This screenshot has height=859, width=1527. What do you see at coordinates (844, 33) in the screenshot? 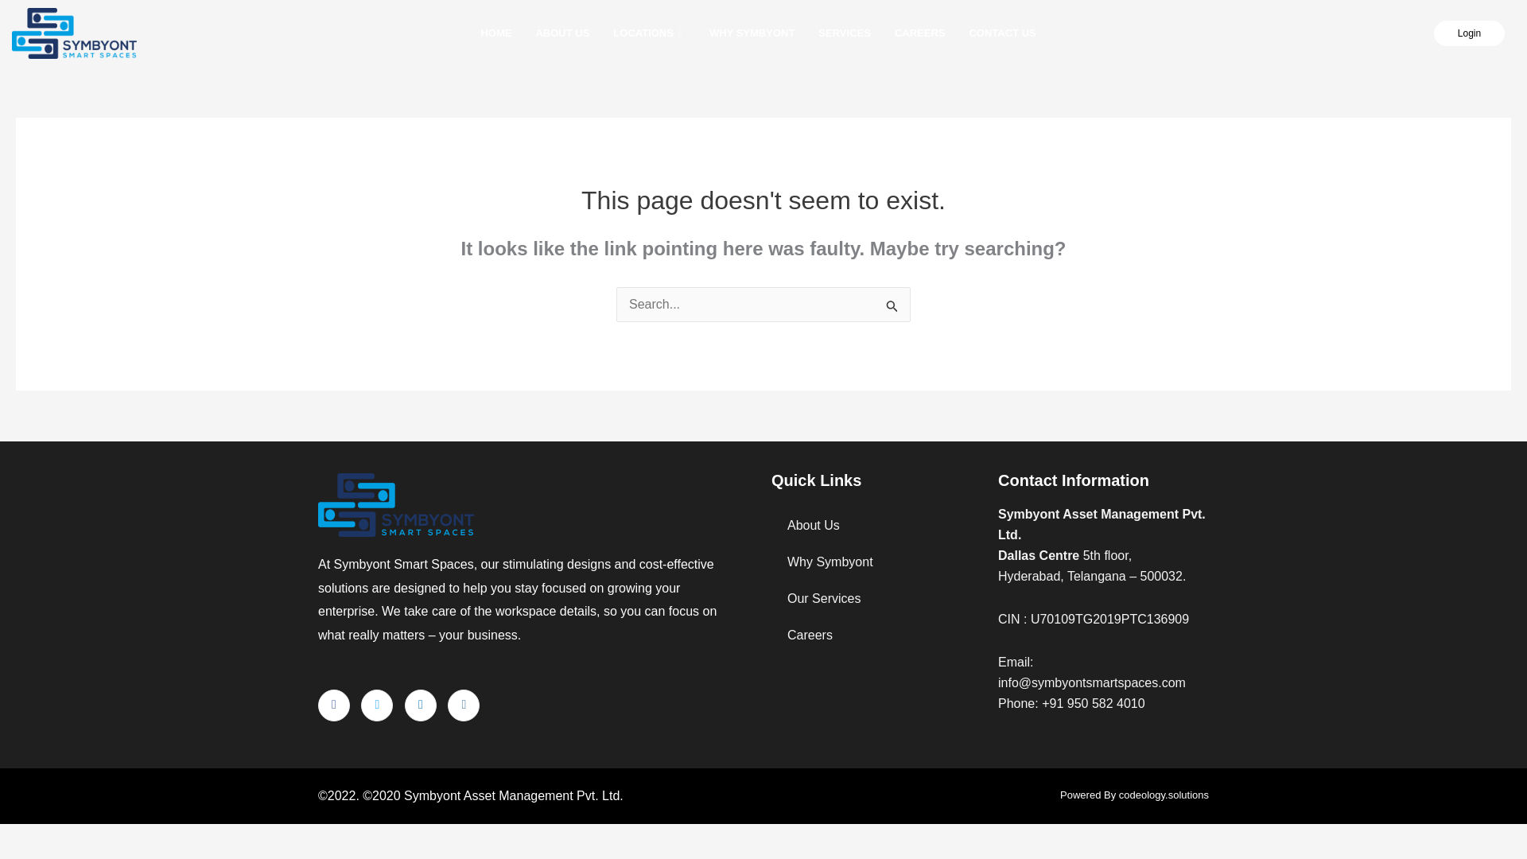
I see `SERVICES` at bounding box center [844, 33].